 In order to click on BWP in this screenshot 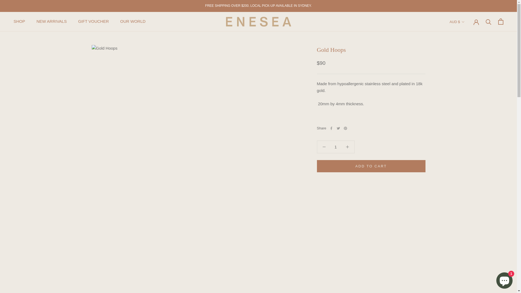, I will do `click(467, 171)`.